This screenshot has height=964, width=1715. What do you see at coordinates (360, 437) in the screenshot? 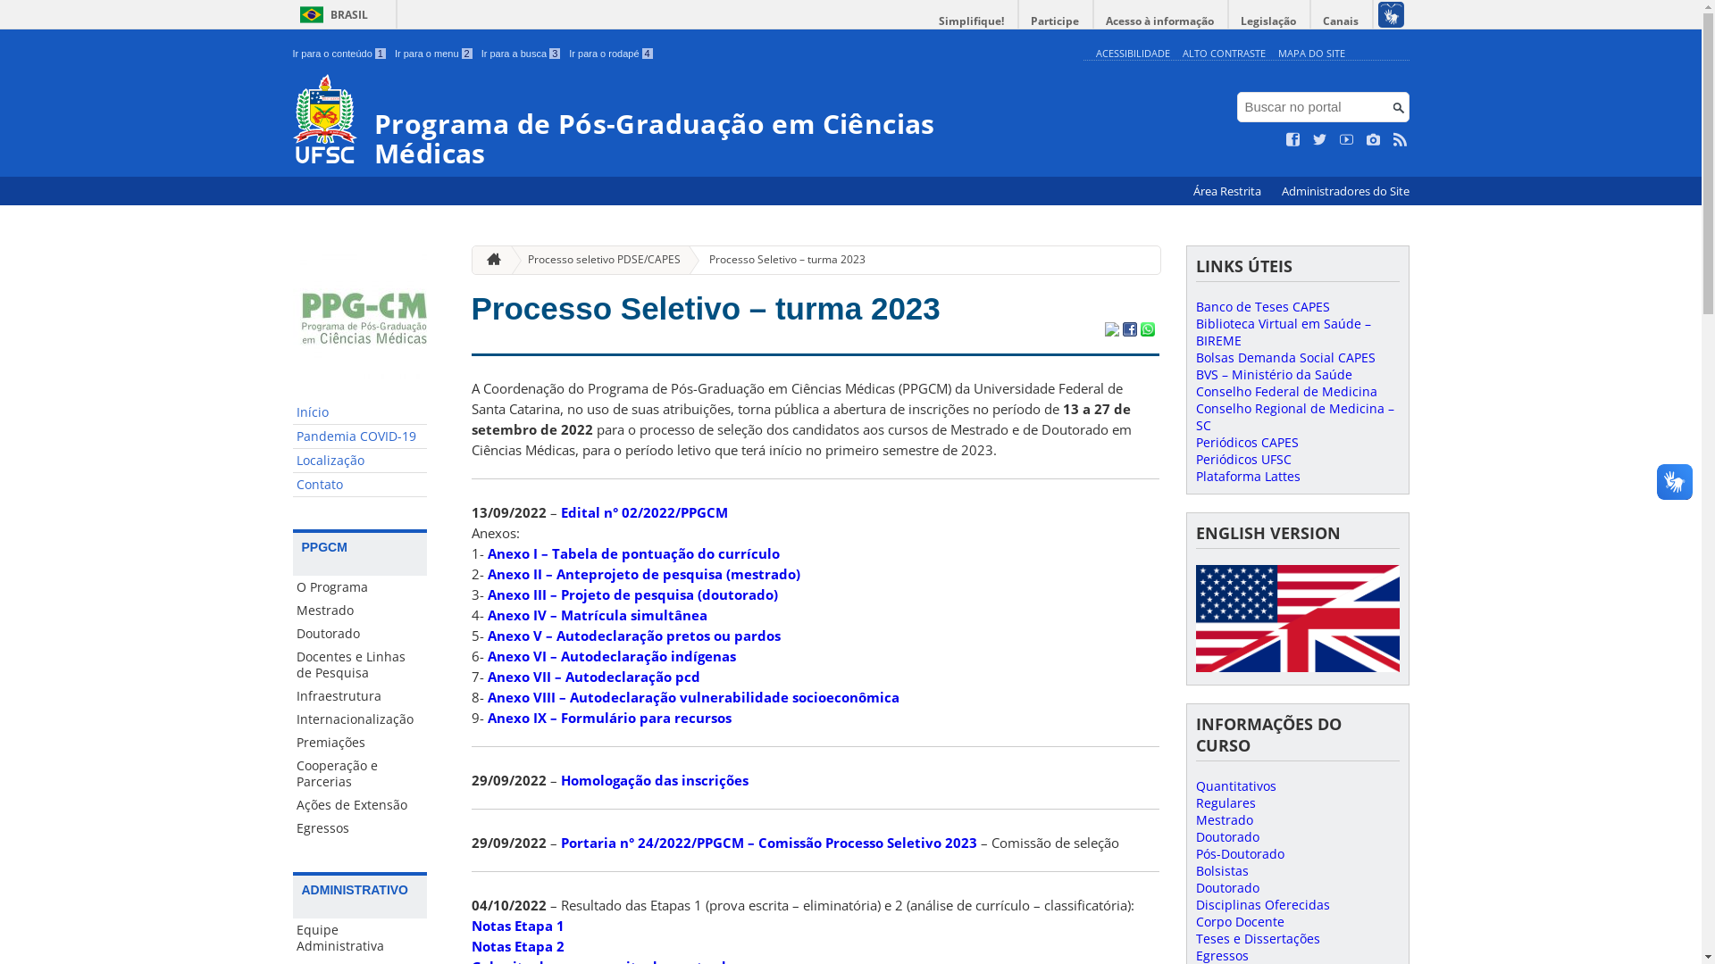
I see `Pandemia COVID-19` at bounding box center [360, 437].